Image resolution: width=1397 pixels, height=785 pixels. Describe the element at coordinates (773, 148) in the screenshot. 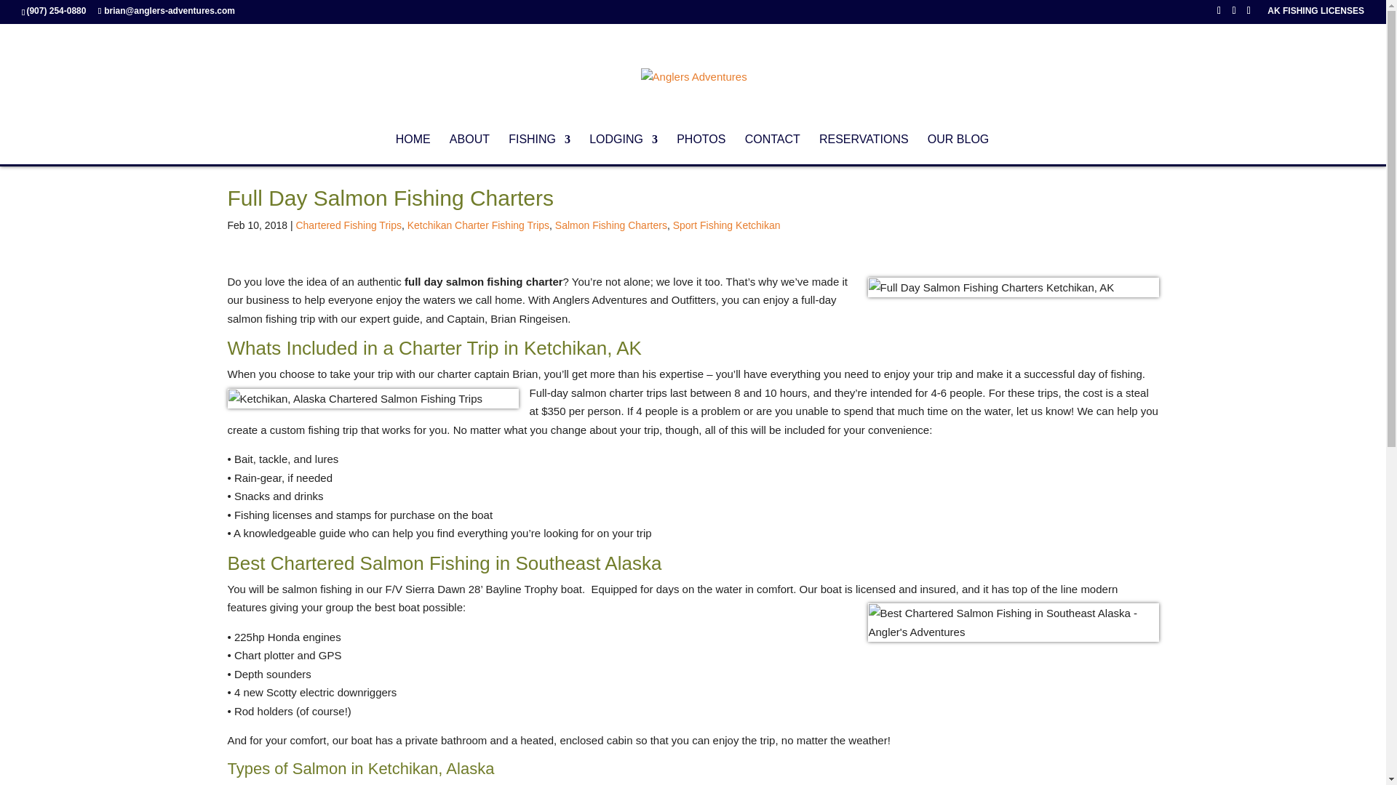

I see `CONTACT` at that location.